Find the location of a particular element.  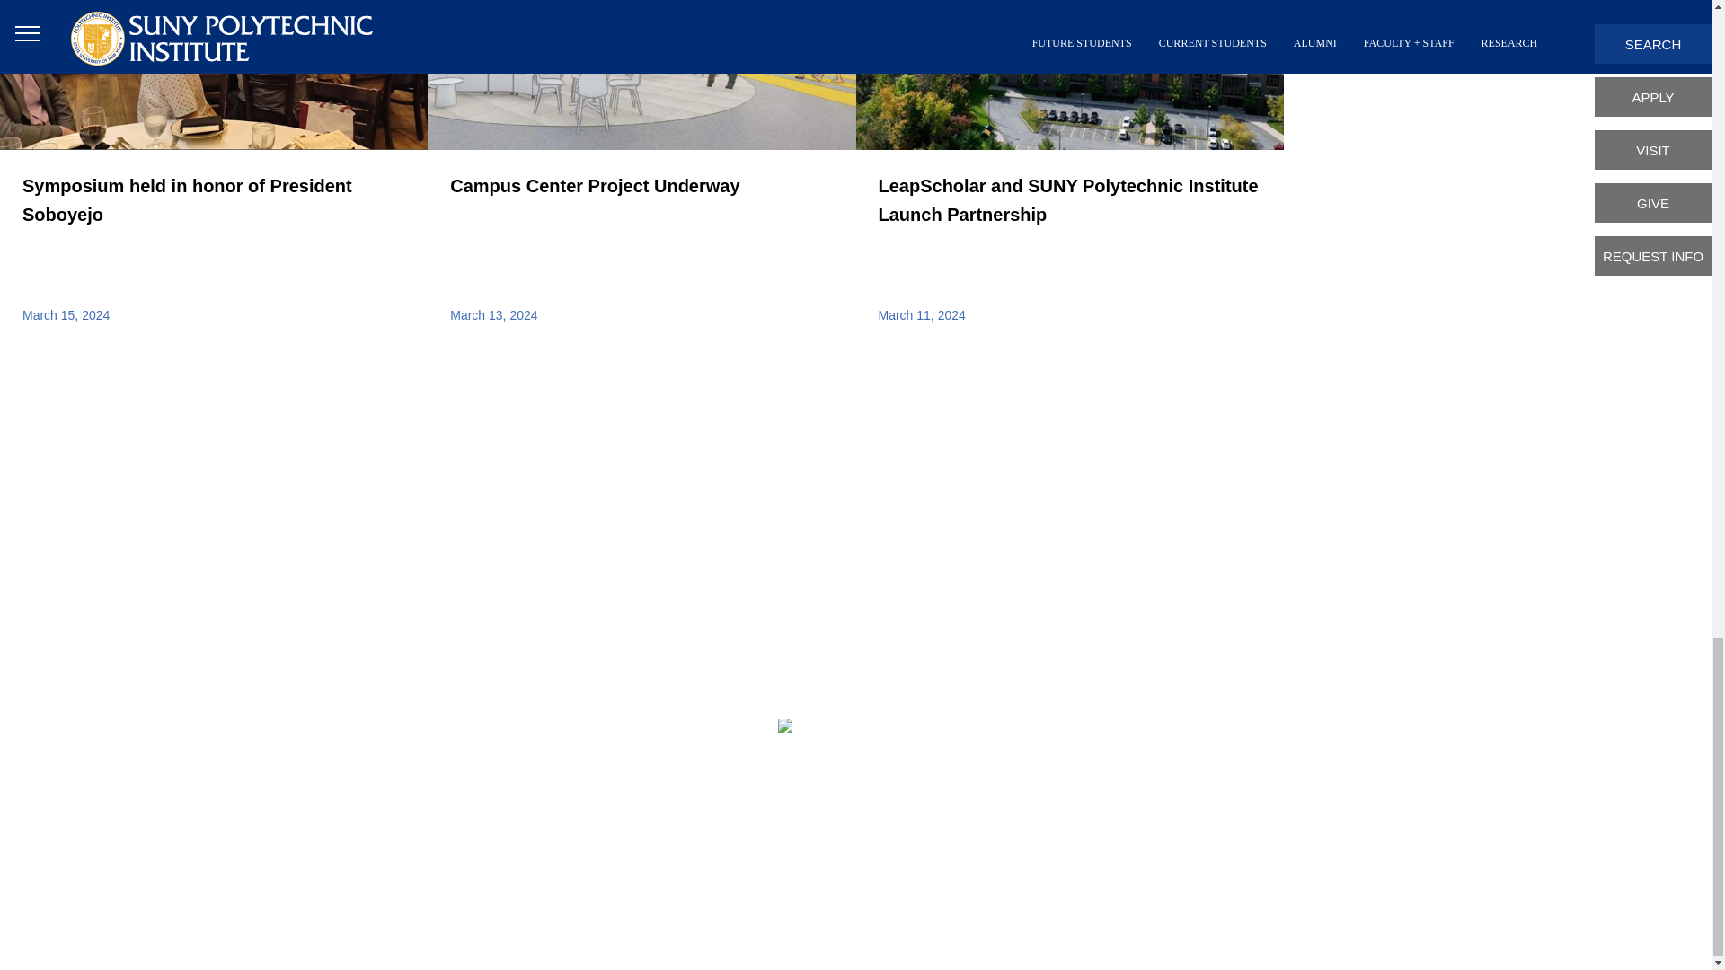

Directories is located at coordinates (873, 593).